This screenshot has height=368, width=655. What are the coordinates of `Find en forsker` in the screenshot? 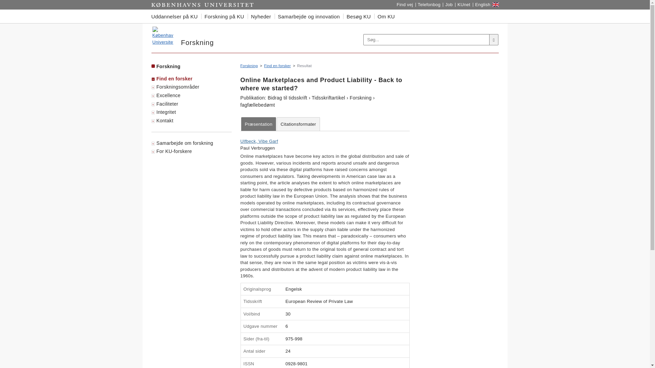 It's located at (277, 65).